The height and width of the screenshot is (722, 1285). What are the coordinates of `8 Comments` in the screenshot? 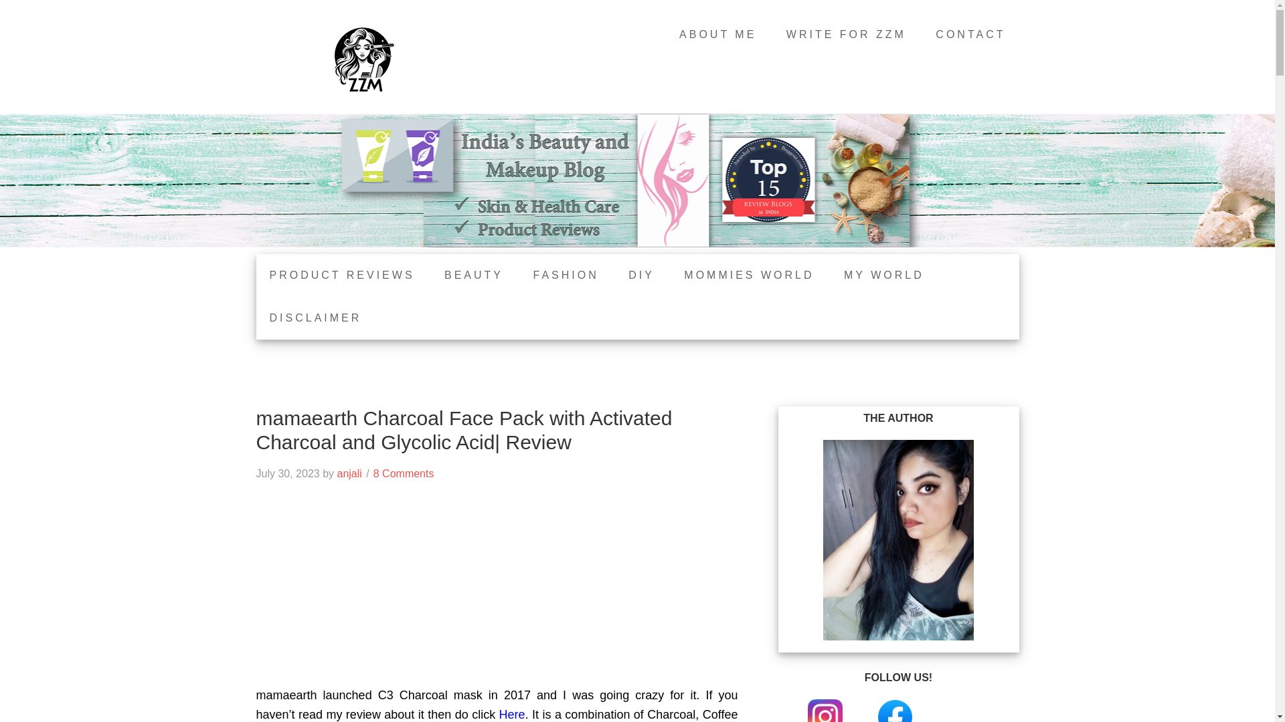 It's located at (404, 473).